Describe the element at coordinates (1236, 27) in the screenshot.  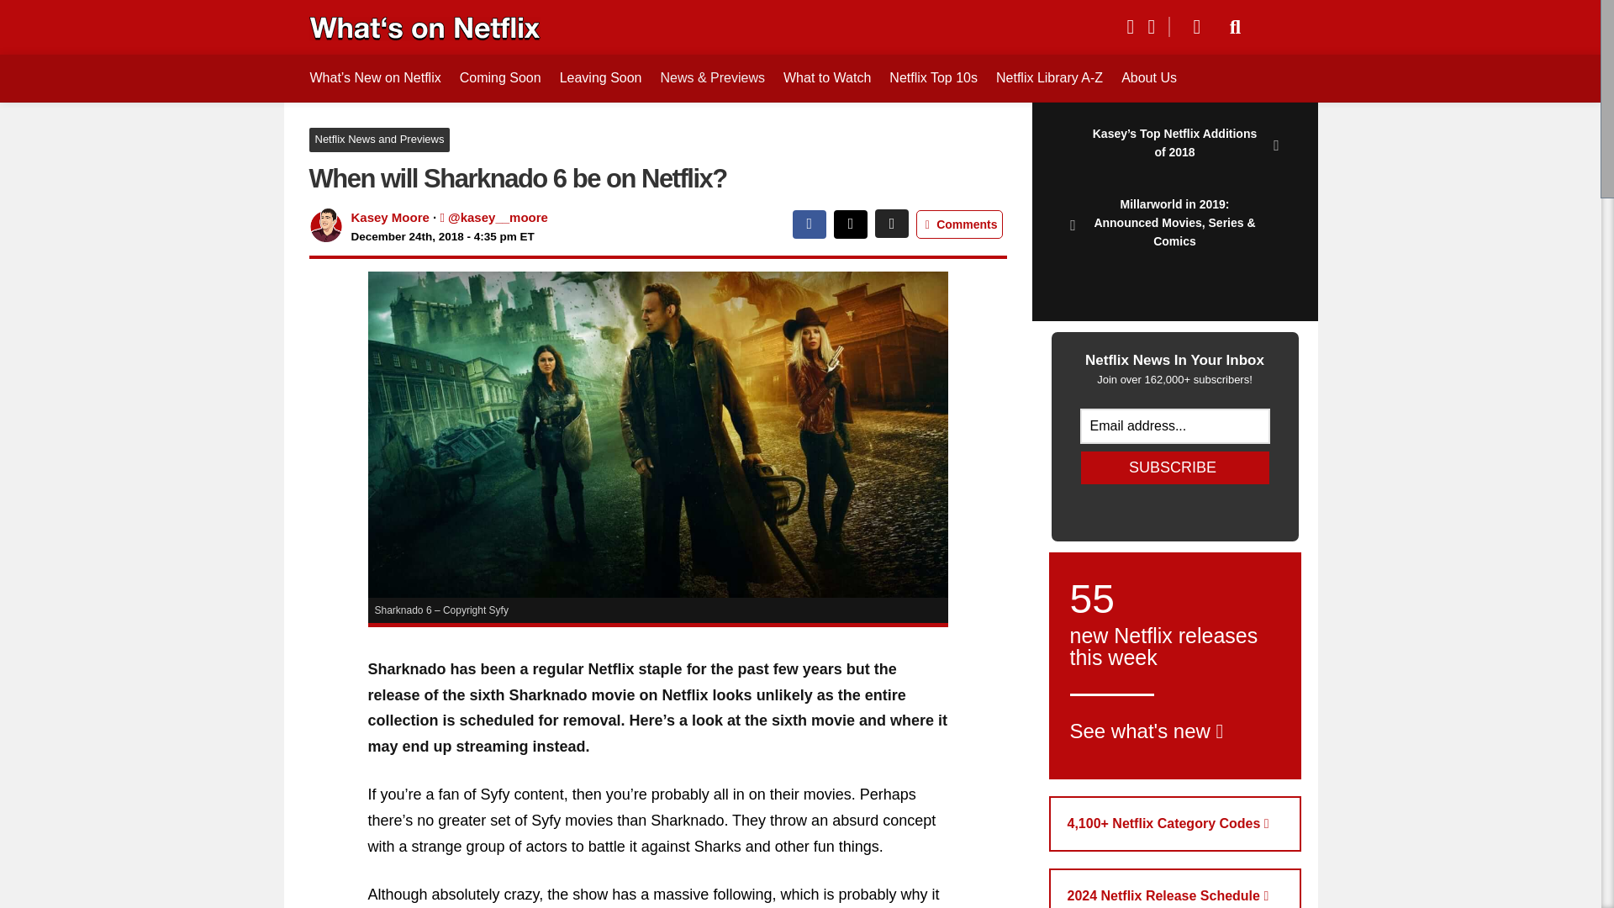
I see `Search What's on Netflix` at that location.